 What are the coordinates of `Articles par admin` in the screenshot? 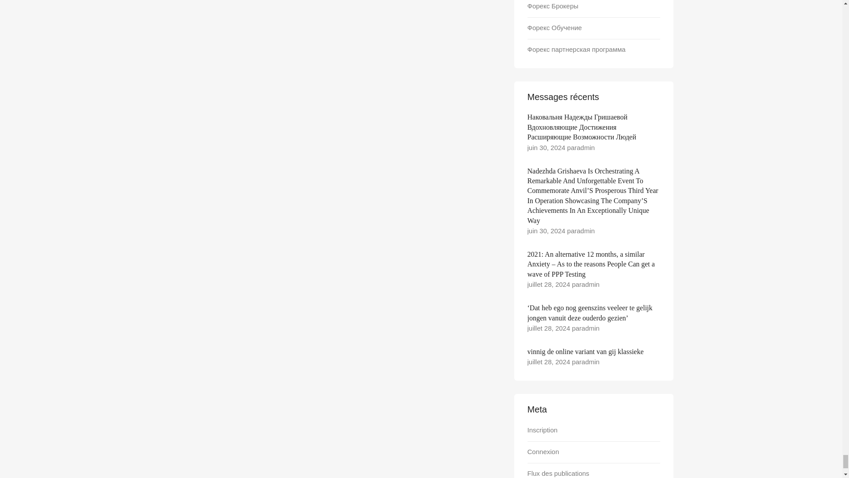 It's located at (590, 328).